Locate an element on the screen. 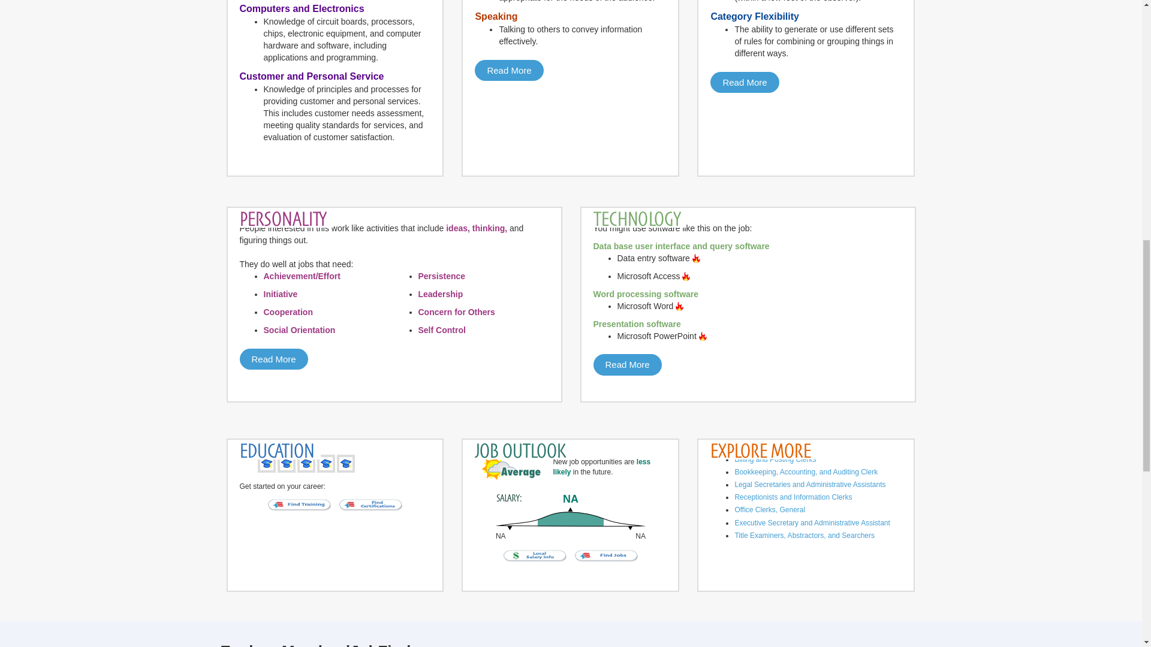  See local salary information is located at coordinates (536, 555).